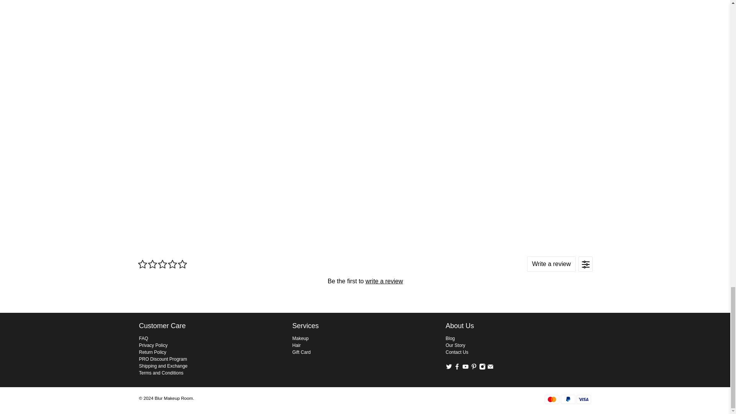 The height and width of the screenshot is (414, 736). Describe the element at coordinates (482, 368) in the screenshot. I see `Blur Makeup Room on Instagram` at that location.